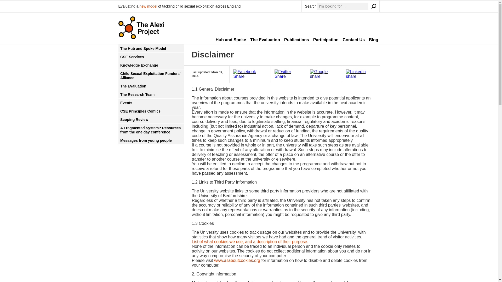 This screenshot has width=502, height=282. Describe the element at coordinates (296, 40) in the screenshot. I see `Publications` at that location.